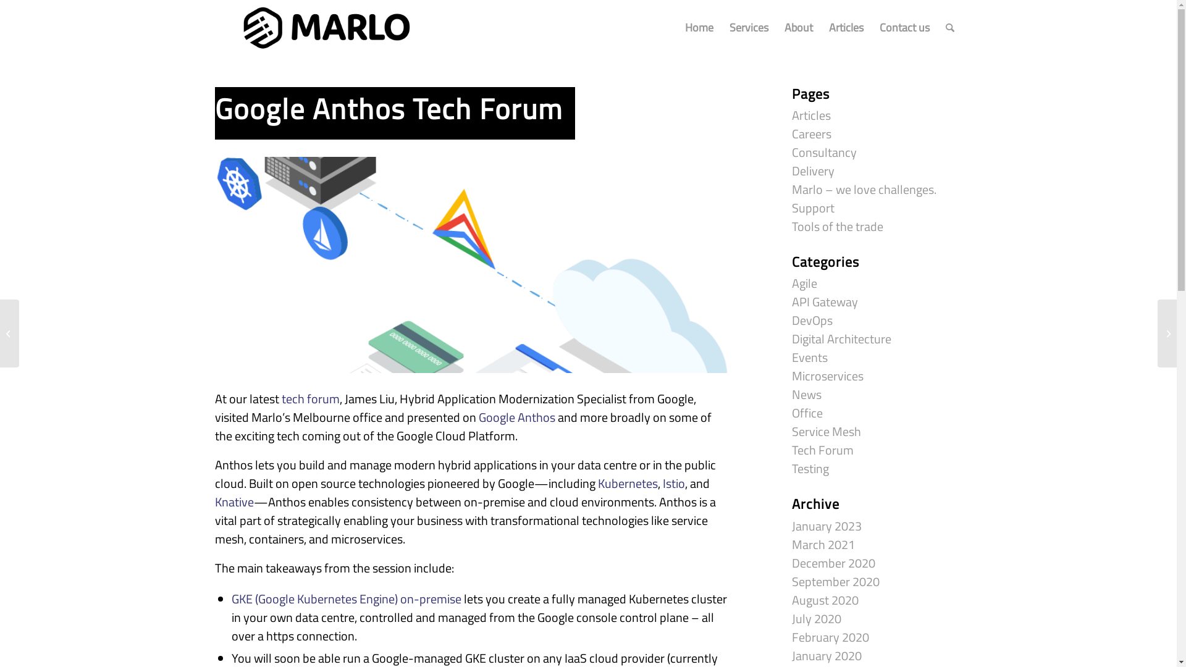 The image size is (1186, 667). What do you see at coordinates (749, 28) in the screenshot?
I see `Services` at bounding box center [749, 28].